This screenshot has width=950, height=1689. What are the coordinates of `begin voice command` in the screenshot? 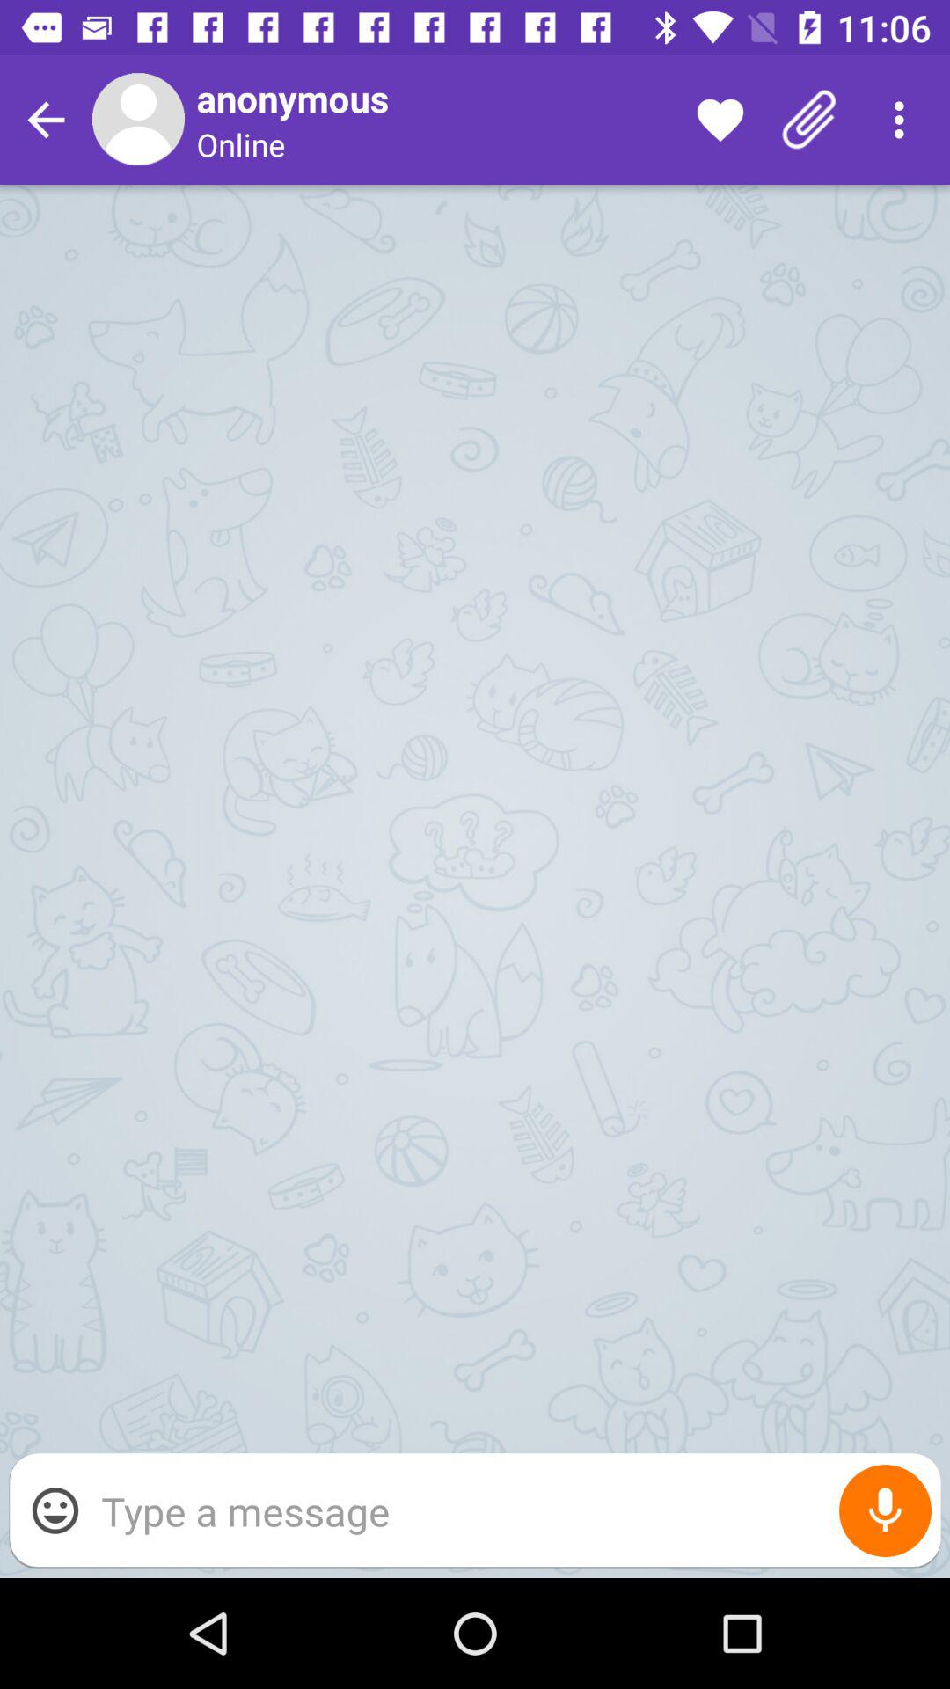 It's located at (885, 1511).